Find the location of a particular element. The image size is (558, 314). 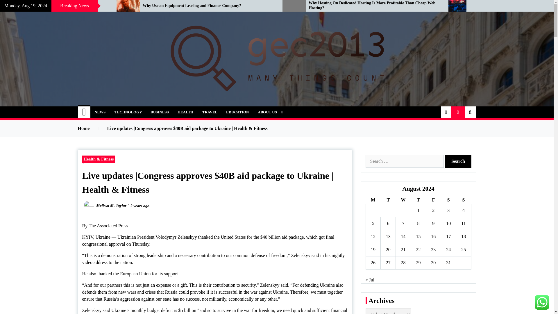

Monday is located at coordinates (373, 200).